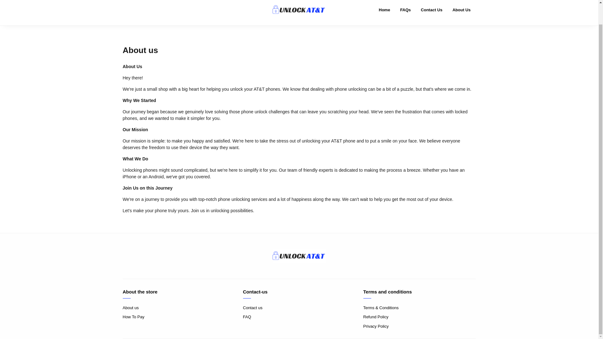  What do you see at coordinates (419, 317) in the screenshot?
I see `Refund Policy` at bounding box center [419, 317].